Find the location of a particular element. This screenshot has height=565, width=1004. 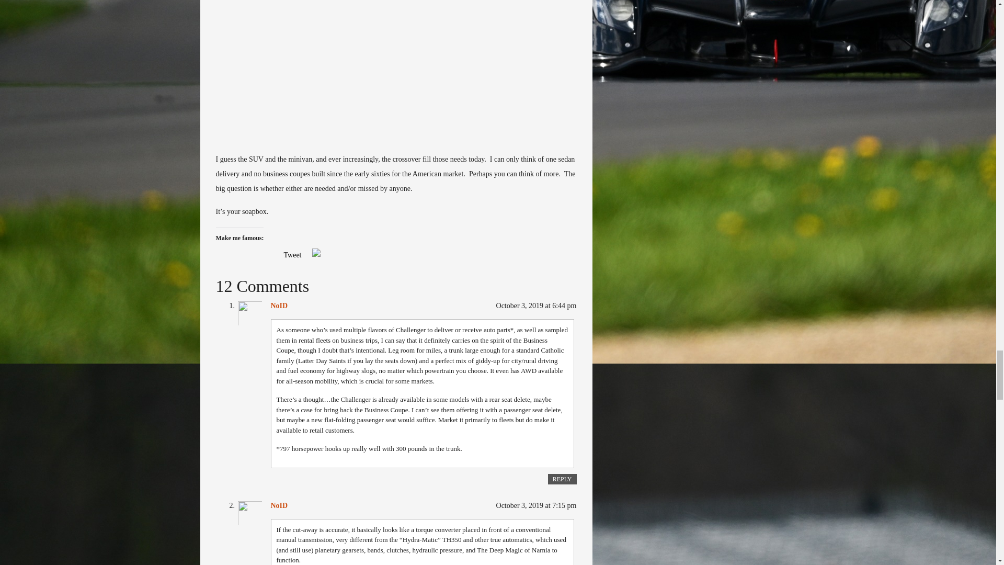

Dodge Coupe-Utility is located at coordinates (396, 72).